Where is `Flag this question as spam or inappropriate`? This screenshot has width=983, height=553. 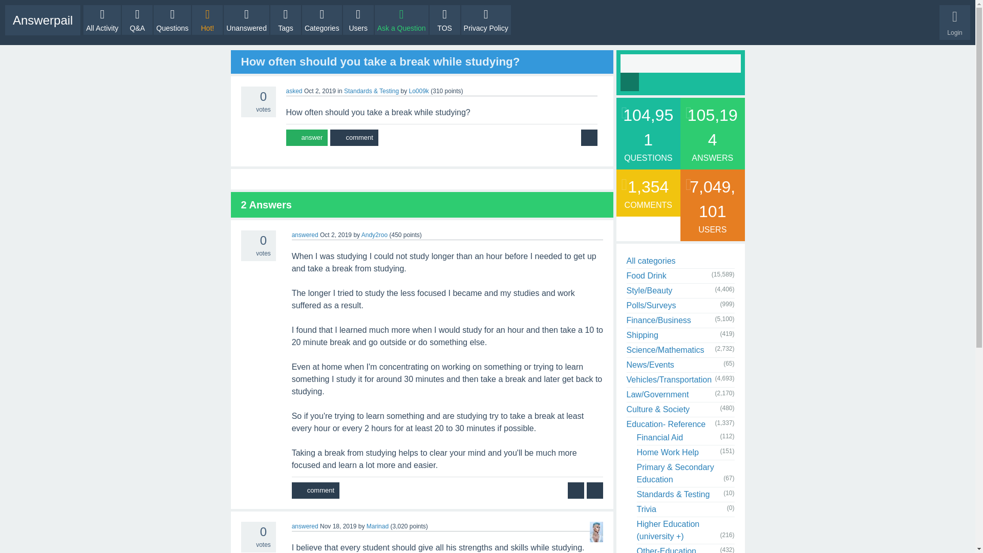
Flag this question as spam or inappropriate is located at coordinates (589, 137).